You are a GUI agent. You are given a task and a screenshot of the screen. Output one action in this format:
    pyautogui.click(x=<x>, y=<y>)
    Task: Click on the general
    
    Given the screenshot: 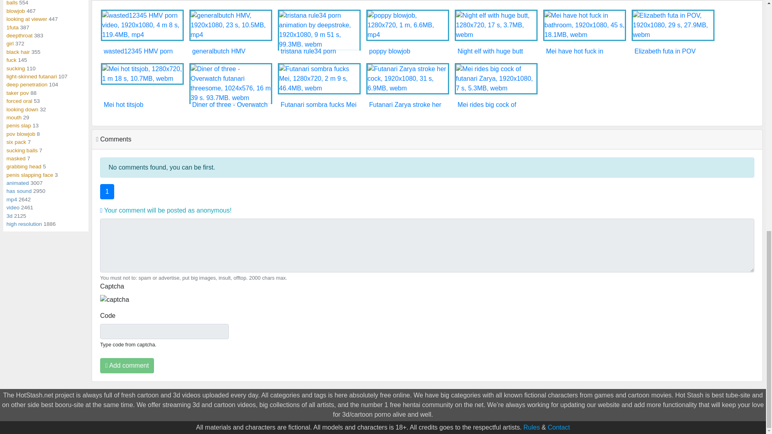 What is the action you would take?
    pyautogui.click(x=12, y=3)
    